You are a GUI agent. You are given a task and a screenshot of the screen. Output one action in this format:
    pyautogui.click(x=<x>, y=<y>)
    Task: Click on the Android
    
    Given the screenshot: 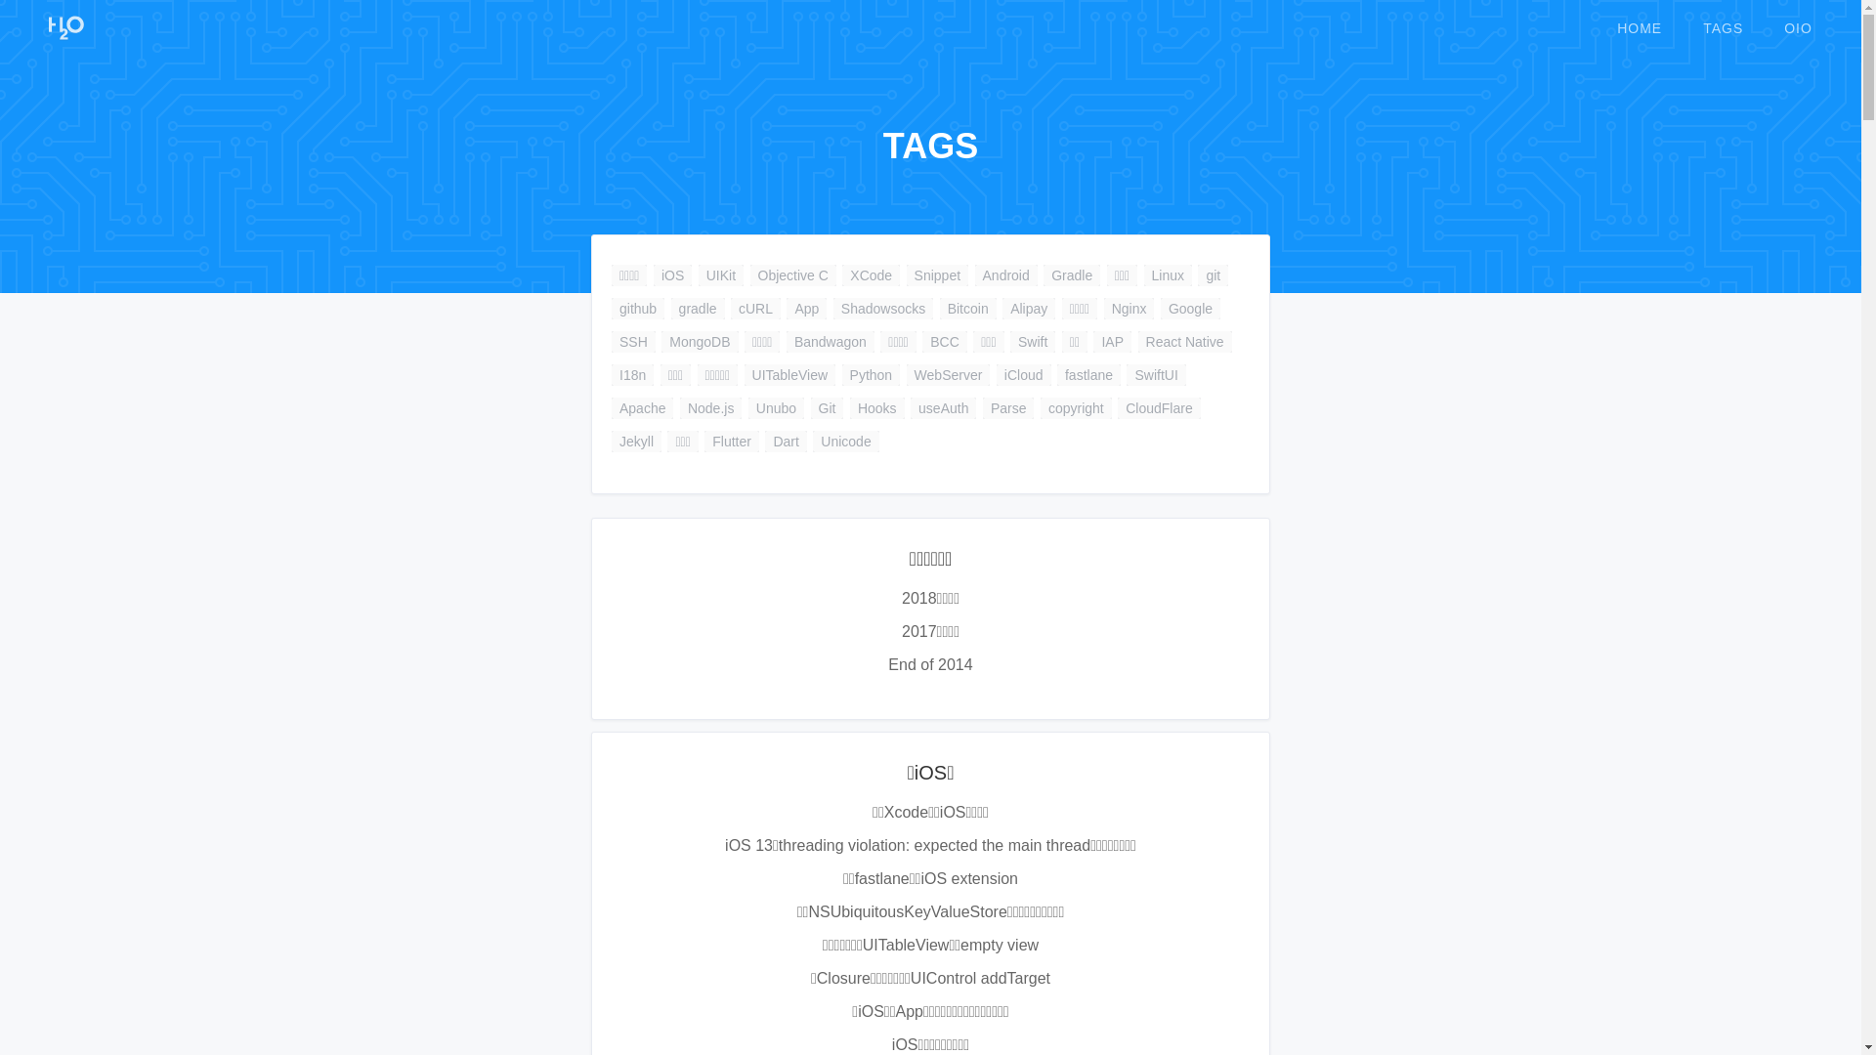 What is the action you would take?
    pyautogui.click(x=1006, y=275)
    